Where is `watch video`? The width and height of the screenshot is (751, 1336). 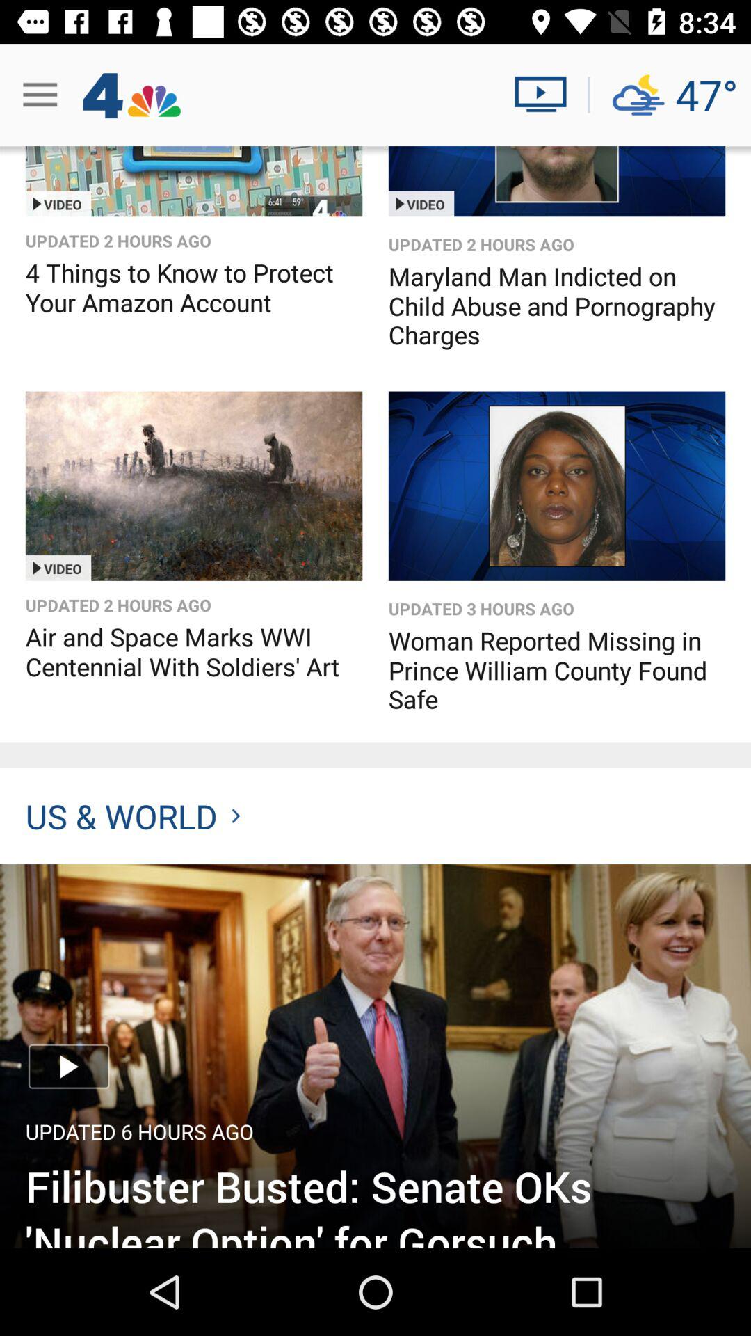 watch video is located at coordinates (193, 486).